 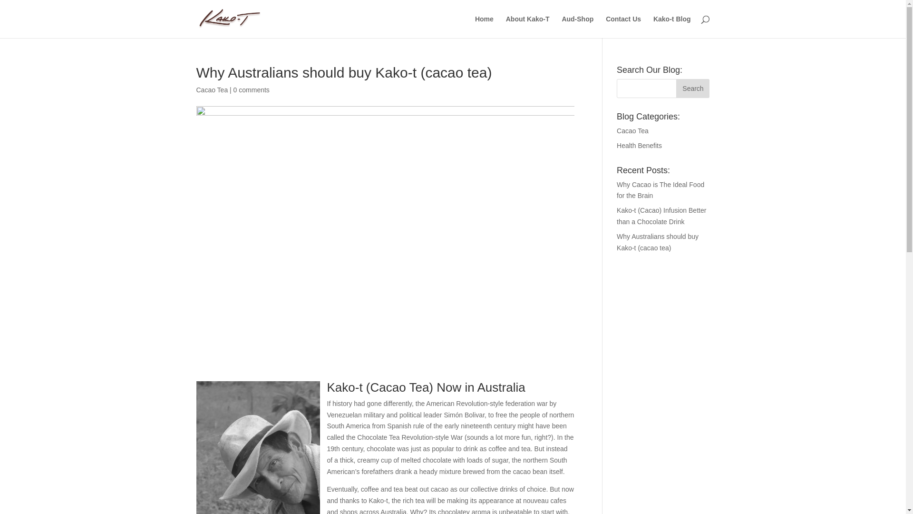 What do you see at coordinates (693, 89) in the screenshot?
I see `Search` at bounding box center [693, 89].